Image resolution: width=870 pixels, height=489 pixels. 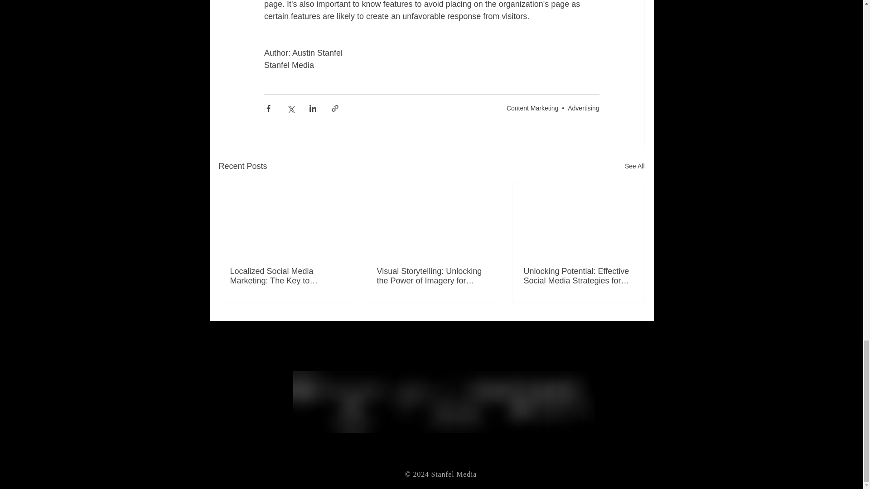 What do you see at coordinates (532, 108) in the screenshot?
I see `Content Marketing` at bounding box center [532, 108].